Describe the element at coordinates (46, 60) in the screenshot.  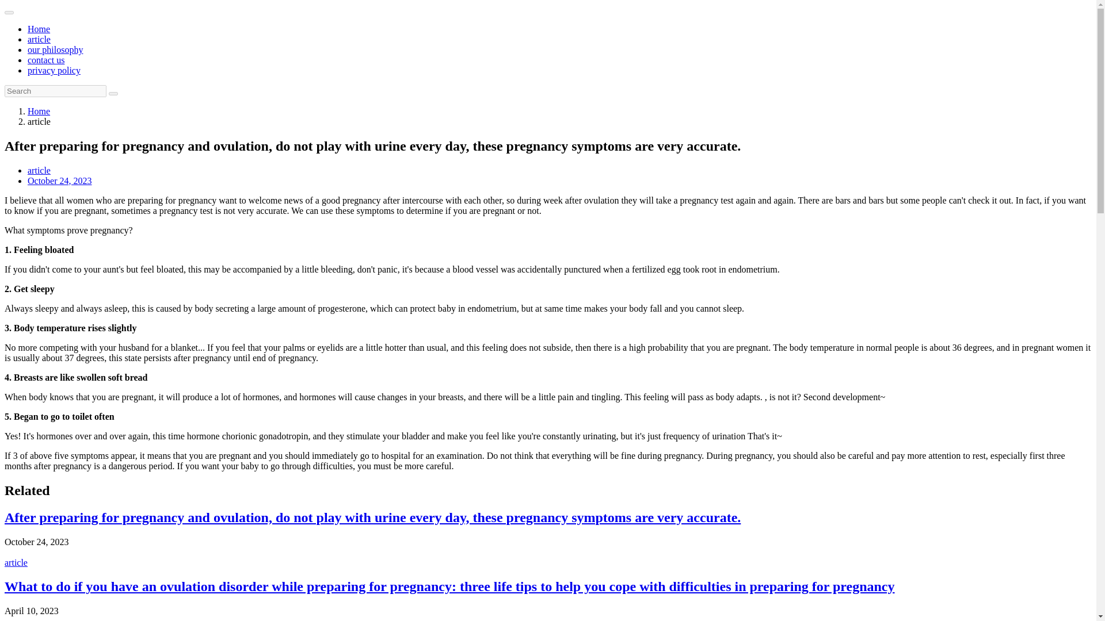
I see `contact us` at that location.